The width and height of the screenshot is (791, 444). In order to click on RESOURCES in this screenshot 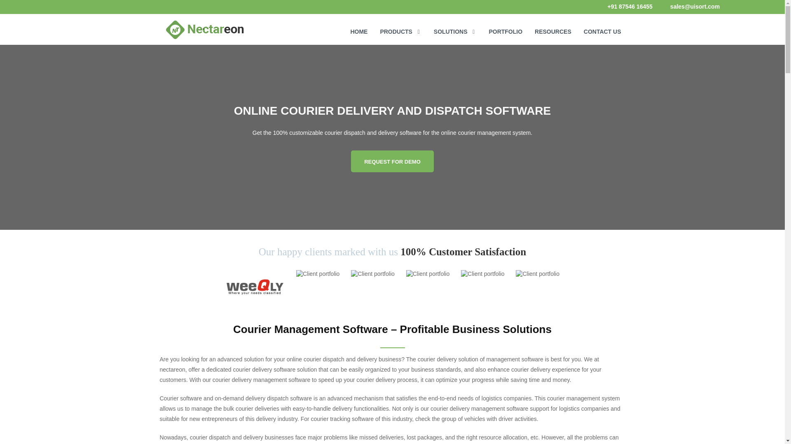, I will do `click(553, 27)`.